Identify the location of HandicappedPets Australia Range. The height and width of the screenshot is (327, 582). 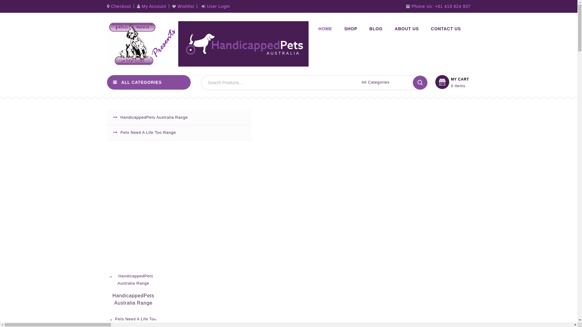
(133, 297).